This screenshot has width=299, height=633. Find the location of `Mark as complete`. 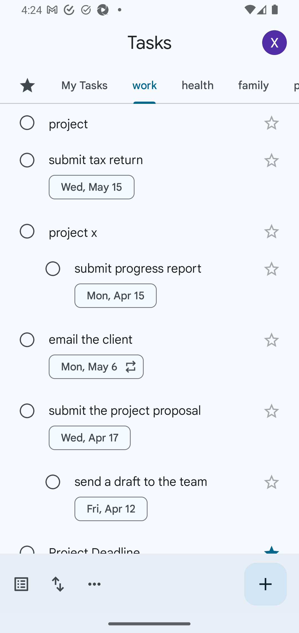

Mark as complete is located at coordinates (53, 269).